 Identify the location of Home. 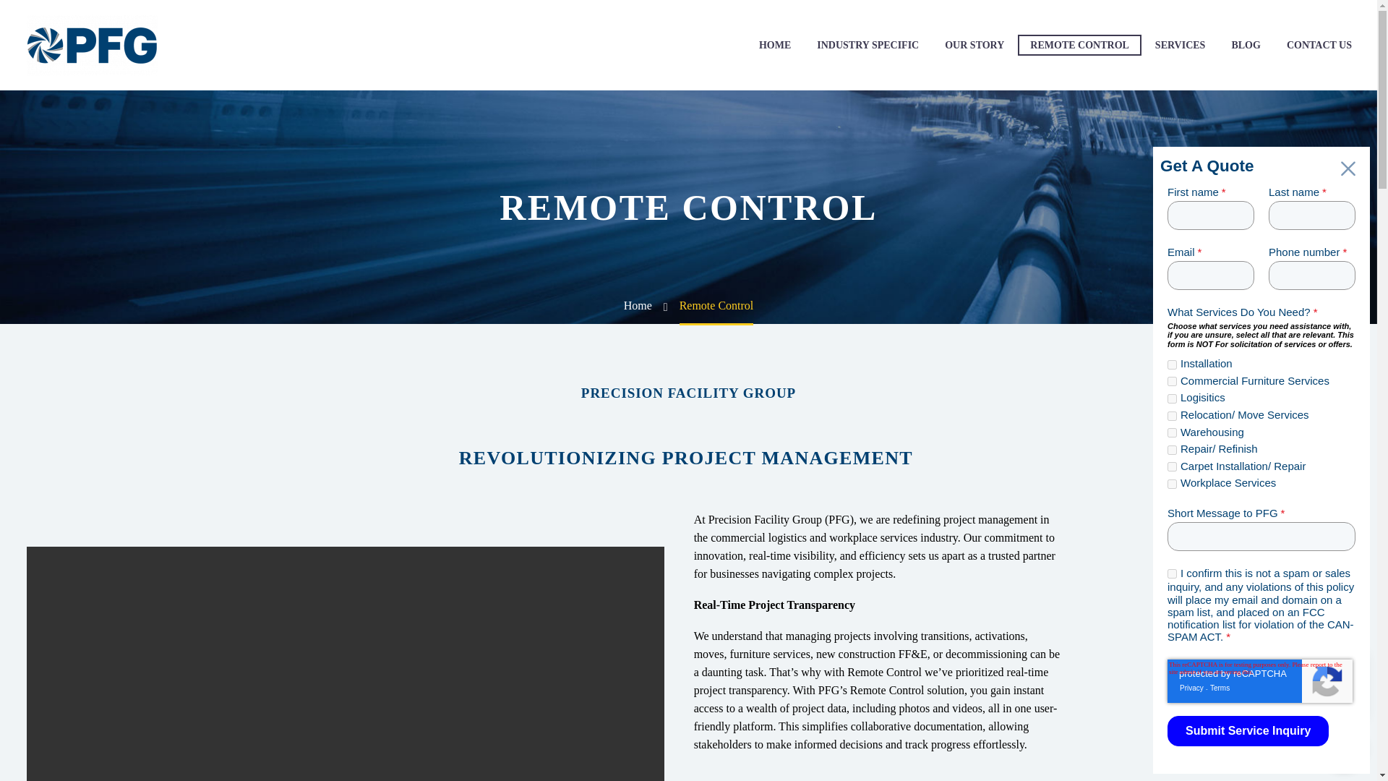
(638, 305).